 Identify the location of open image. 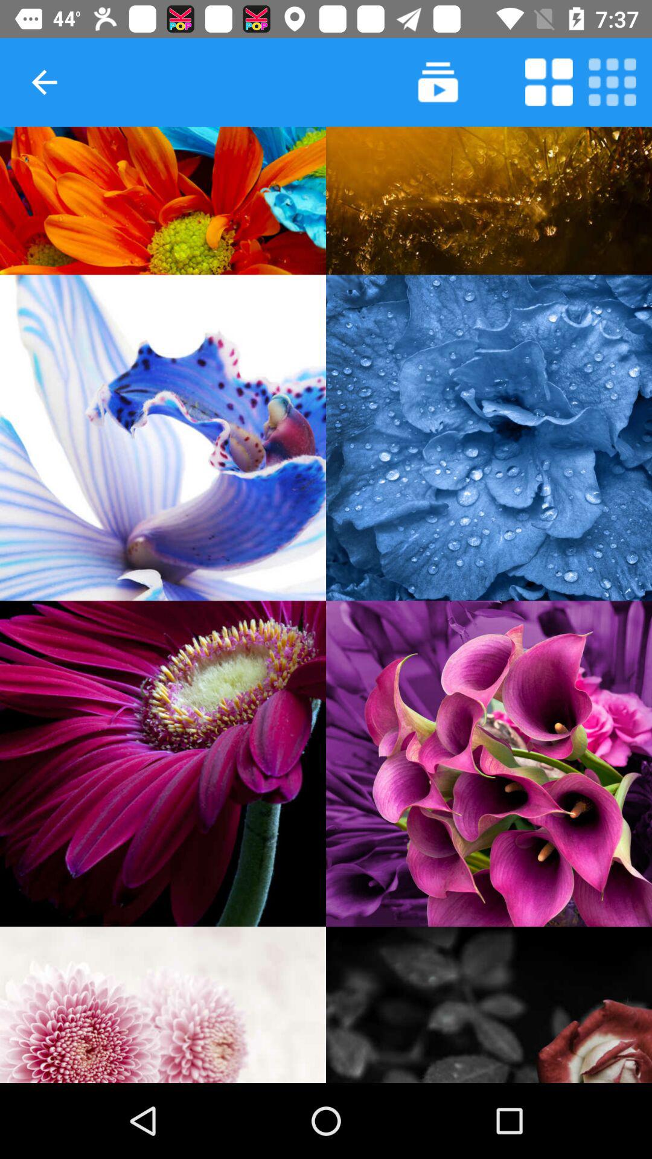
(163, 200).